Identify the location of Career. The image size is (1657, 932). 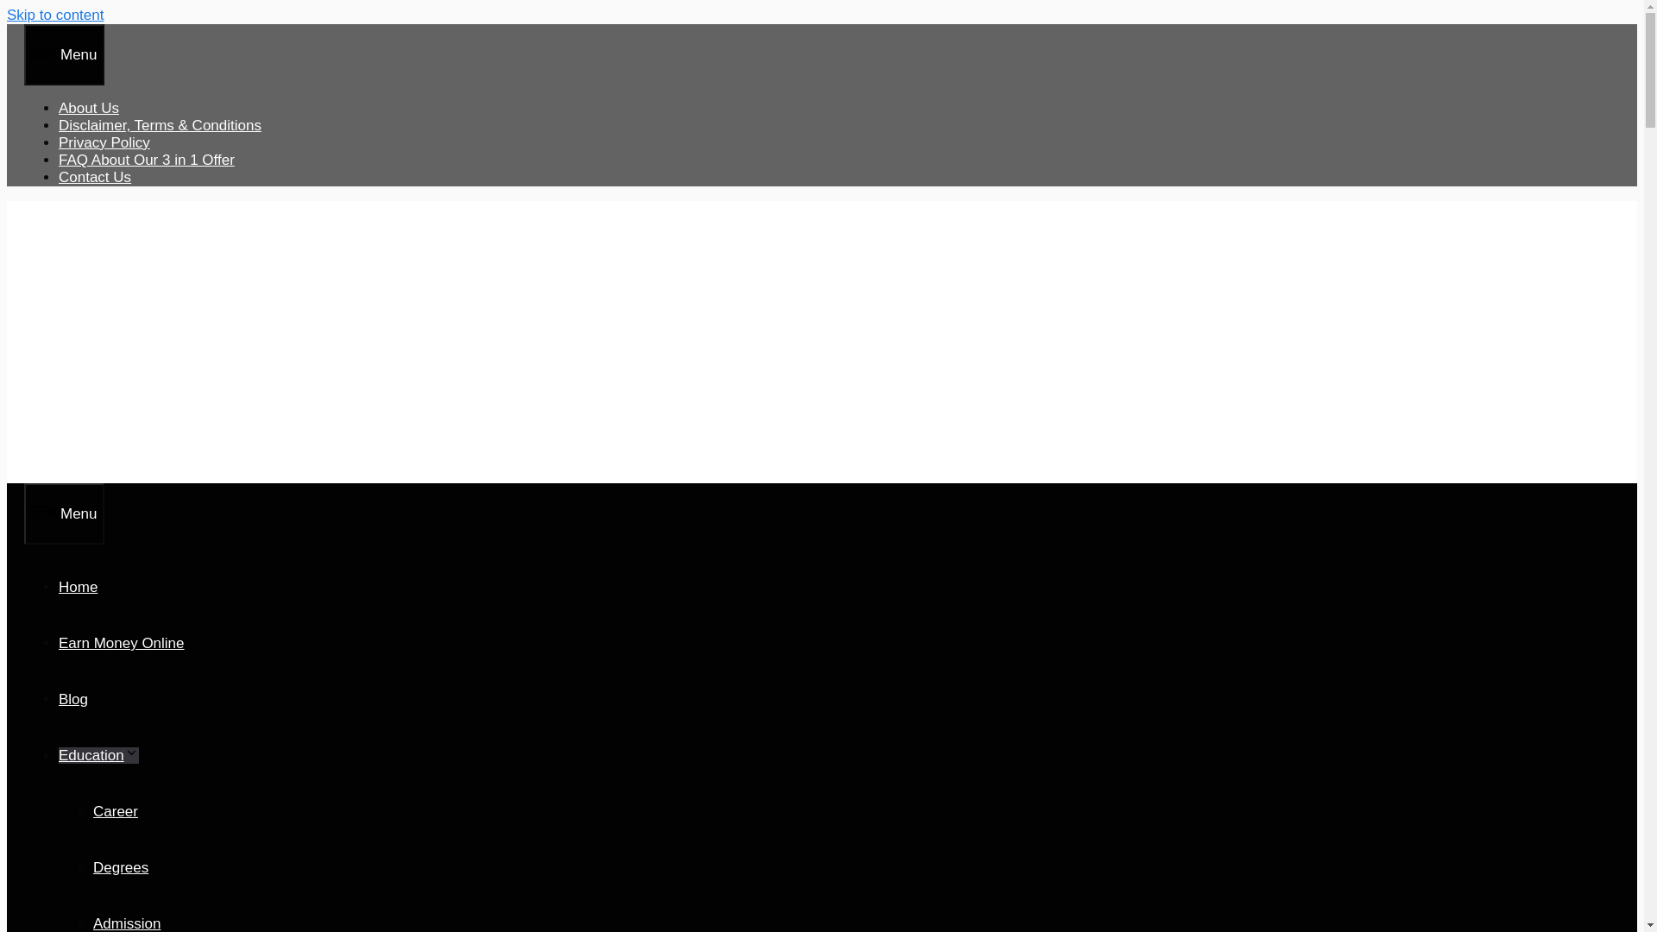
(115, 811).